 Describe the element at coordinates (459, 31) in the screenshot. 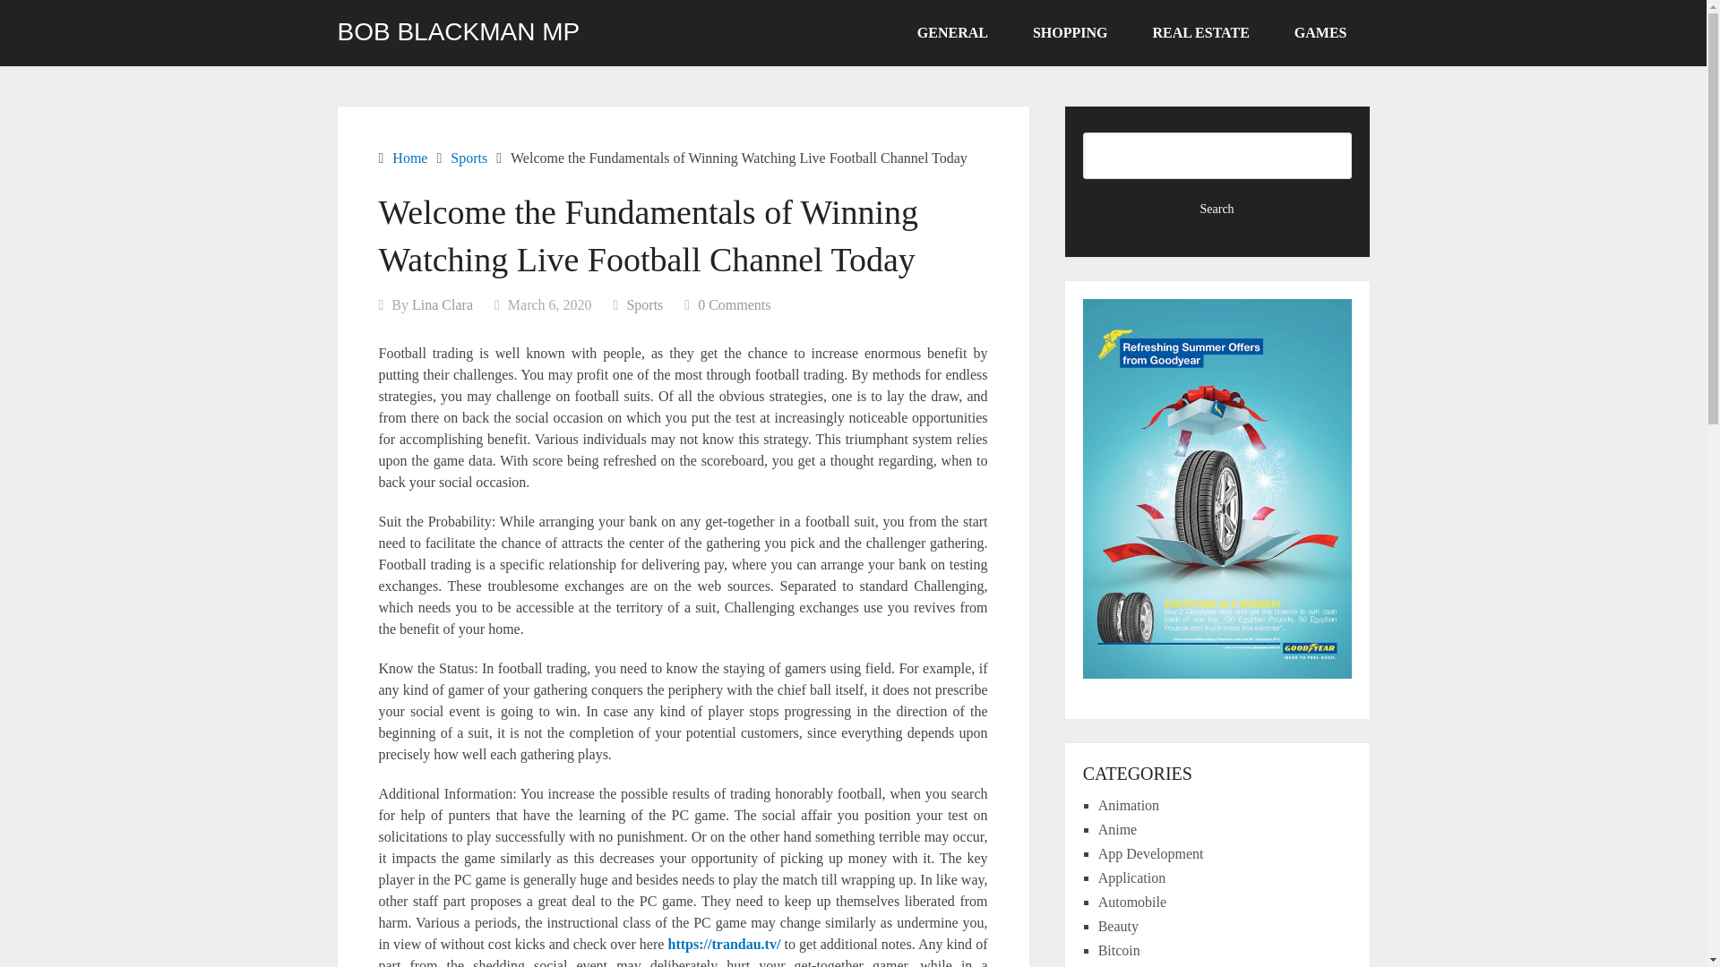

I see `BOB BLACKMAN MP` at that location.